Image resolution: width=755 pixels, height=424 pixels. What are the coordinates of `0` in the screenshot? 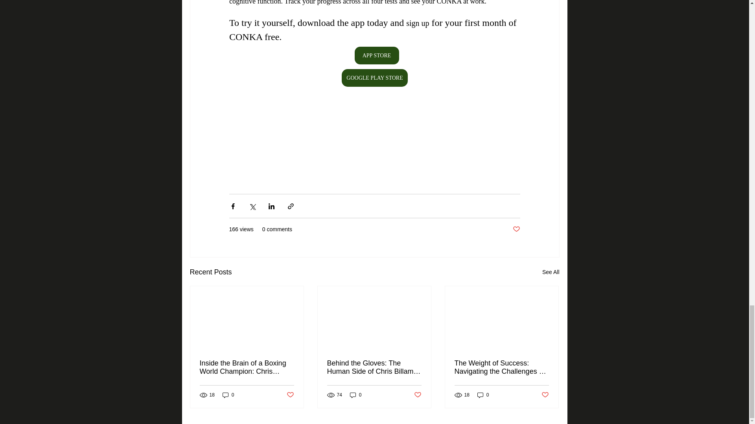 It's located at (228, 395).